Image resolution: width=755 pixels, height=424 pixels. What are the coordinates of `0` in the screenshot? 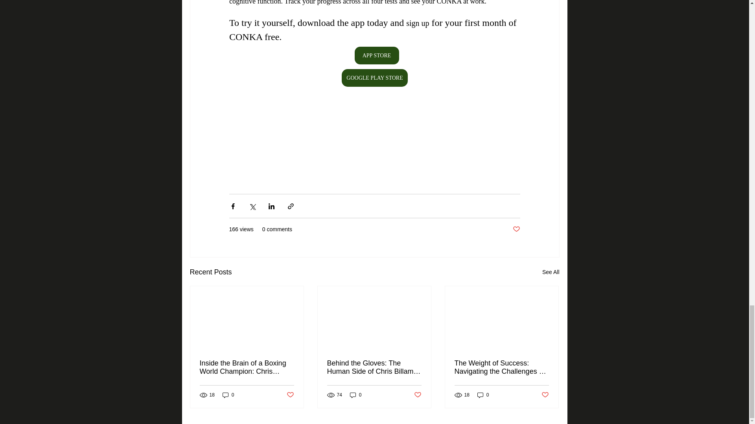 It's located at (228, 395).